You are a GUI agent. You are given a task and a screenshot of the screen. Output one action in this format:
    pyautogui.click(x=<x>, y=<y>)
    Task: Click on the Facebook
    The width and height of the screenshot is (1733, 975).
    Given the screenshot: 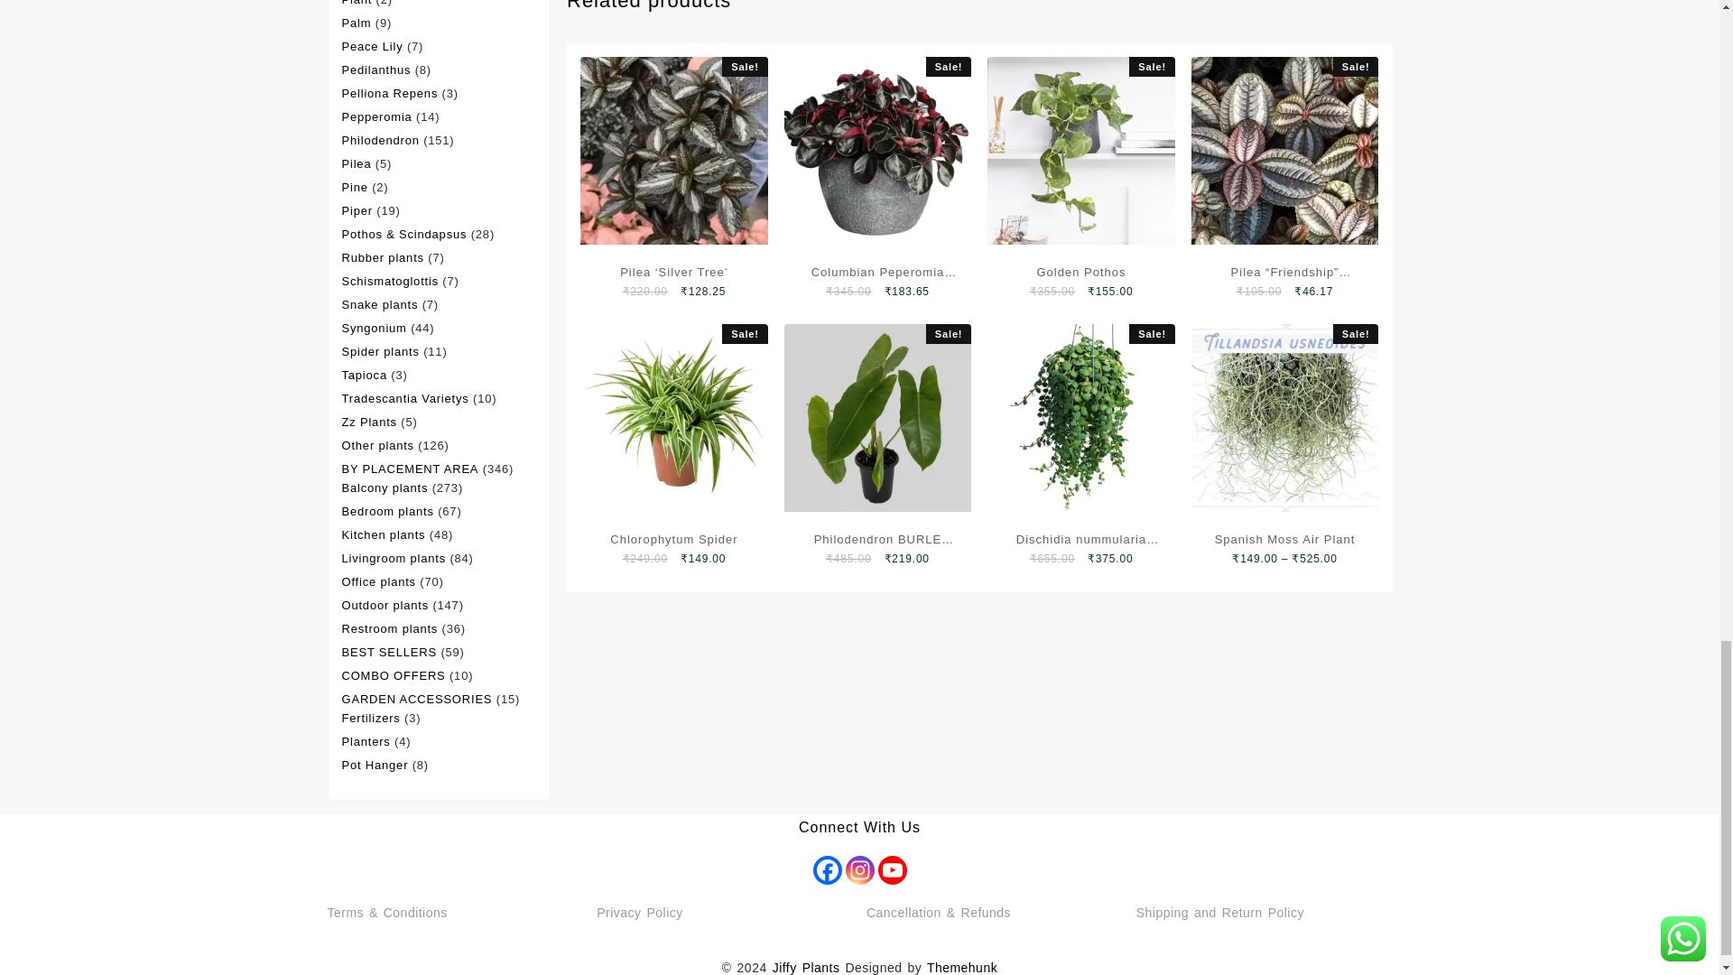 What is the action you would take?
    pyautogui.click(x=827, y=870)
    